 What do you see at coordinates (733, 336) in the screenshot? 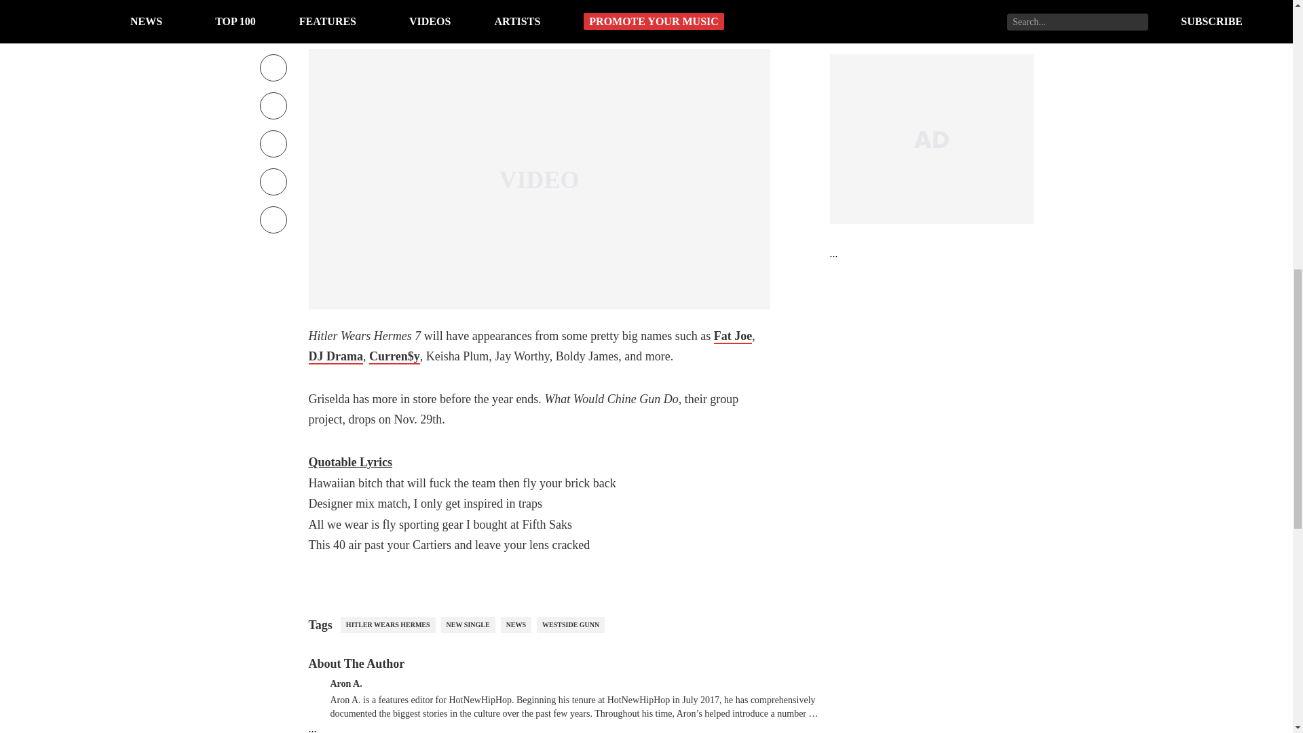
I see `Fat Joe` at bounding box center [733, 336].